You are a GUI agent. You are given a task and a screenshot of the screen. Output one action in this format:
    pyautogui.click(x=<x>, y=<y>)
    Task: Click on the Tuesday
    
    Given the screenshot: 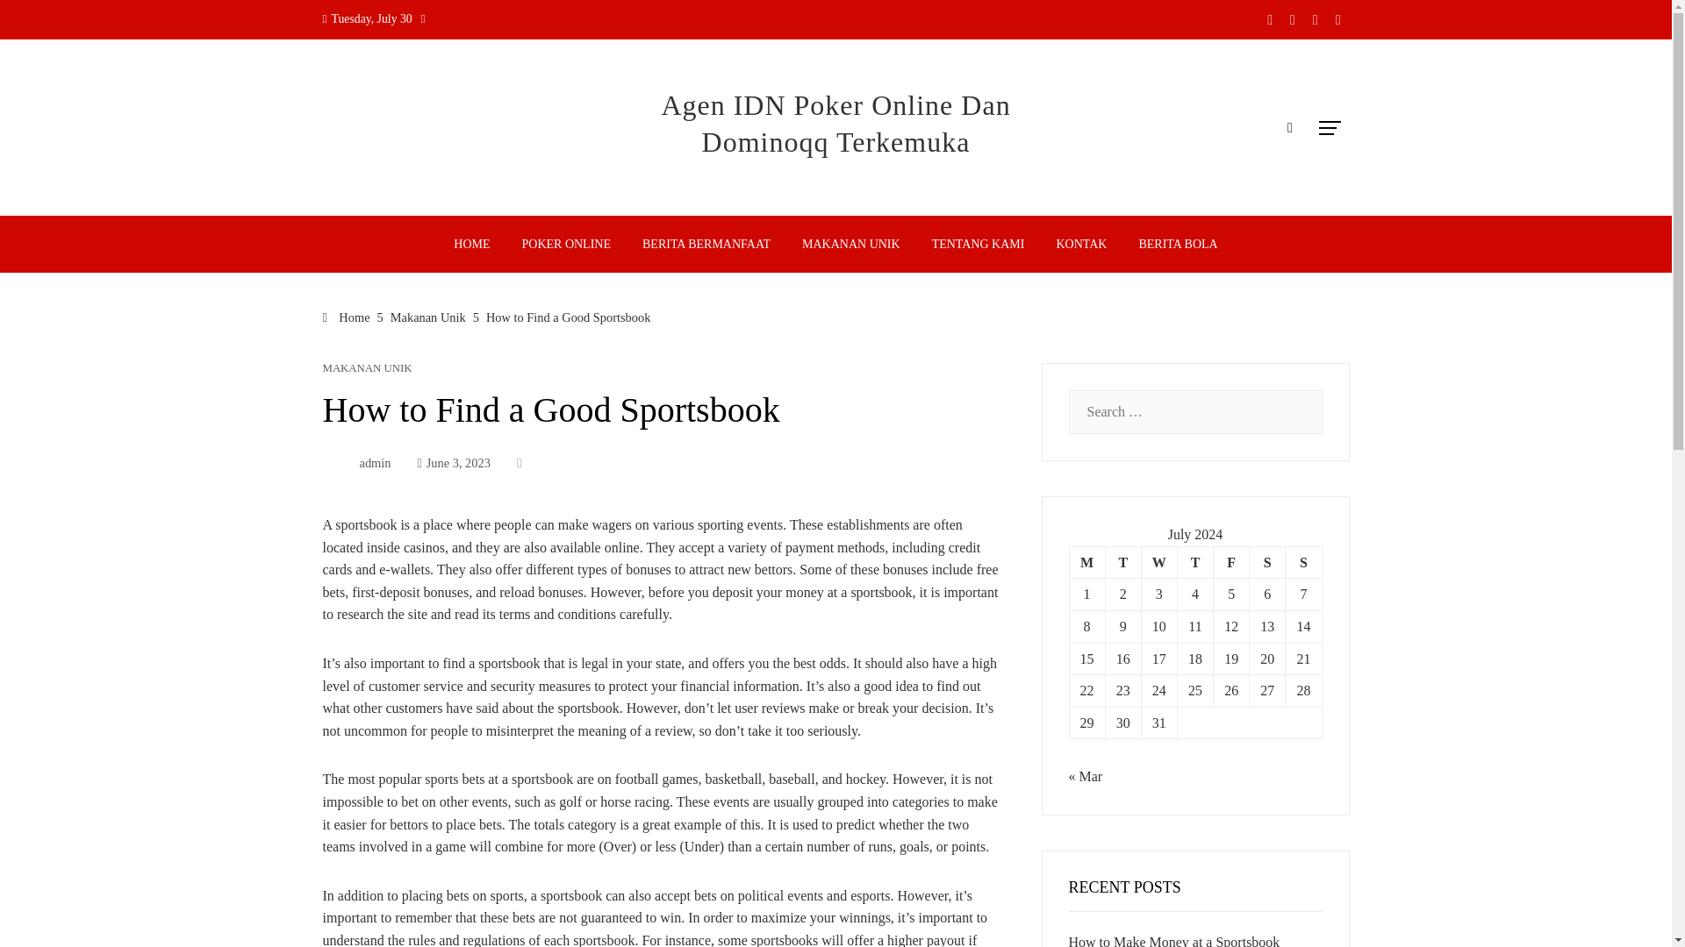 What is the action you would take?
    pyautogui.click(x=1122, y=562)
    